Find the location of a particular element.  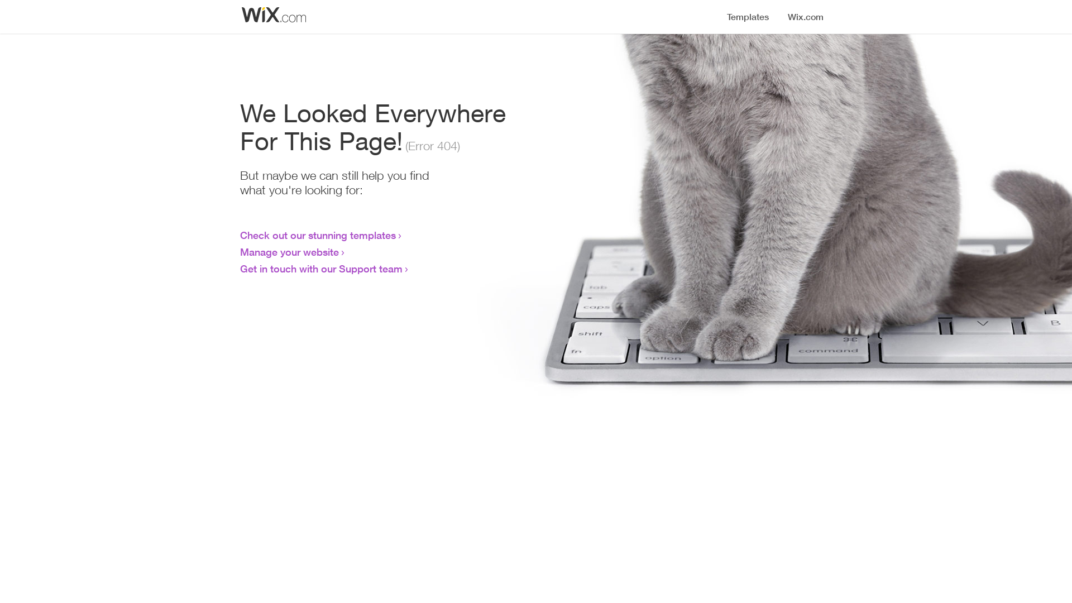

Get in touch with our Support team is located at coordinates (322, 269).